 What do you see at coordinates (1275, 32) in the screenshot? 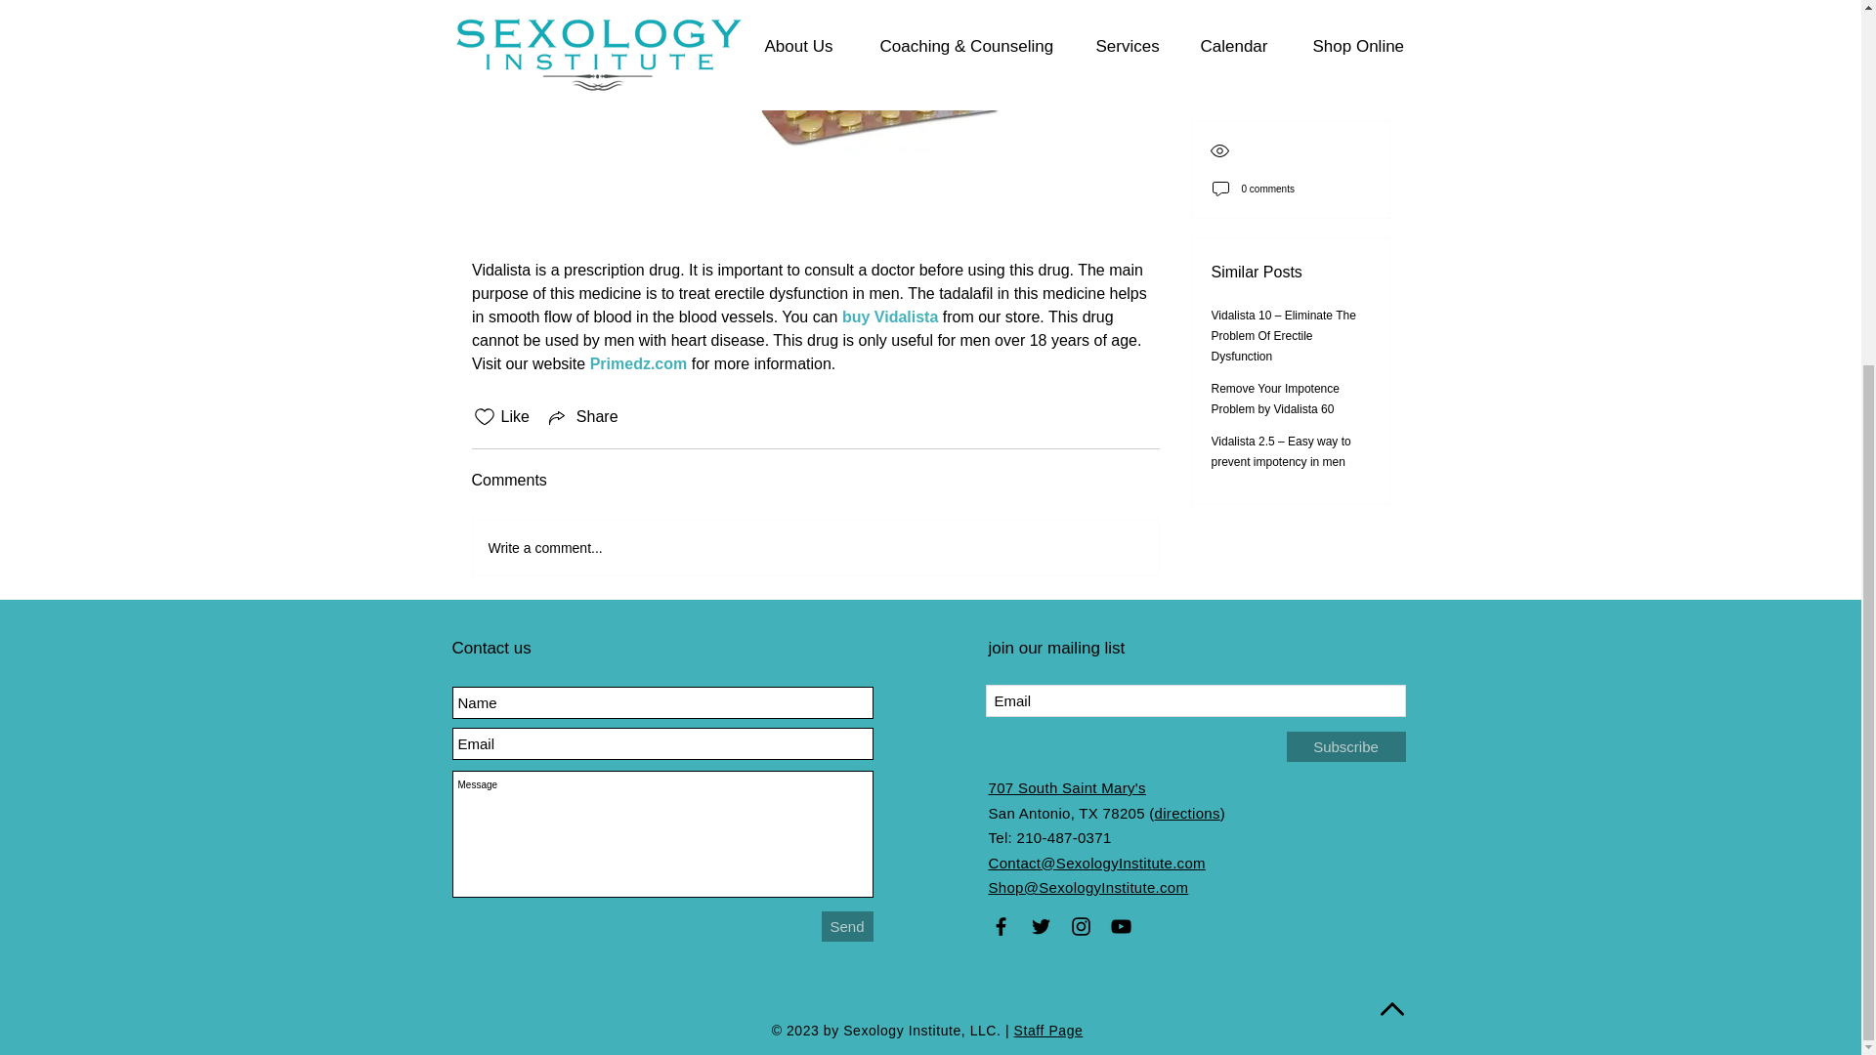
I see `Remove Your Impotence Problem by Vidalista 60` at bounding box center [1275, 32].